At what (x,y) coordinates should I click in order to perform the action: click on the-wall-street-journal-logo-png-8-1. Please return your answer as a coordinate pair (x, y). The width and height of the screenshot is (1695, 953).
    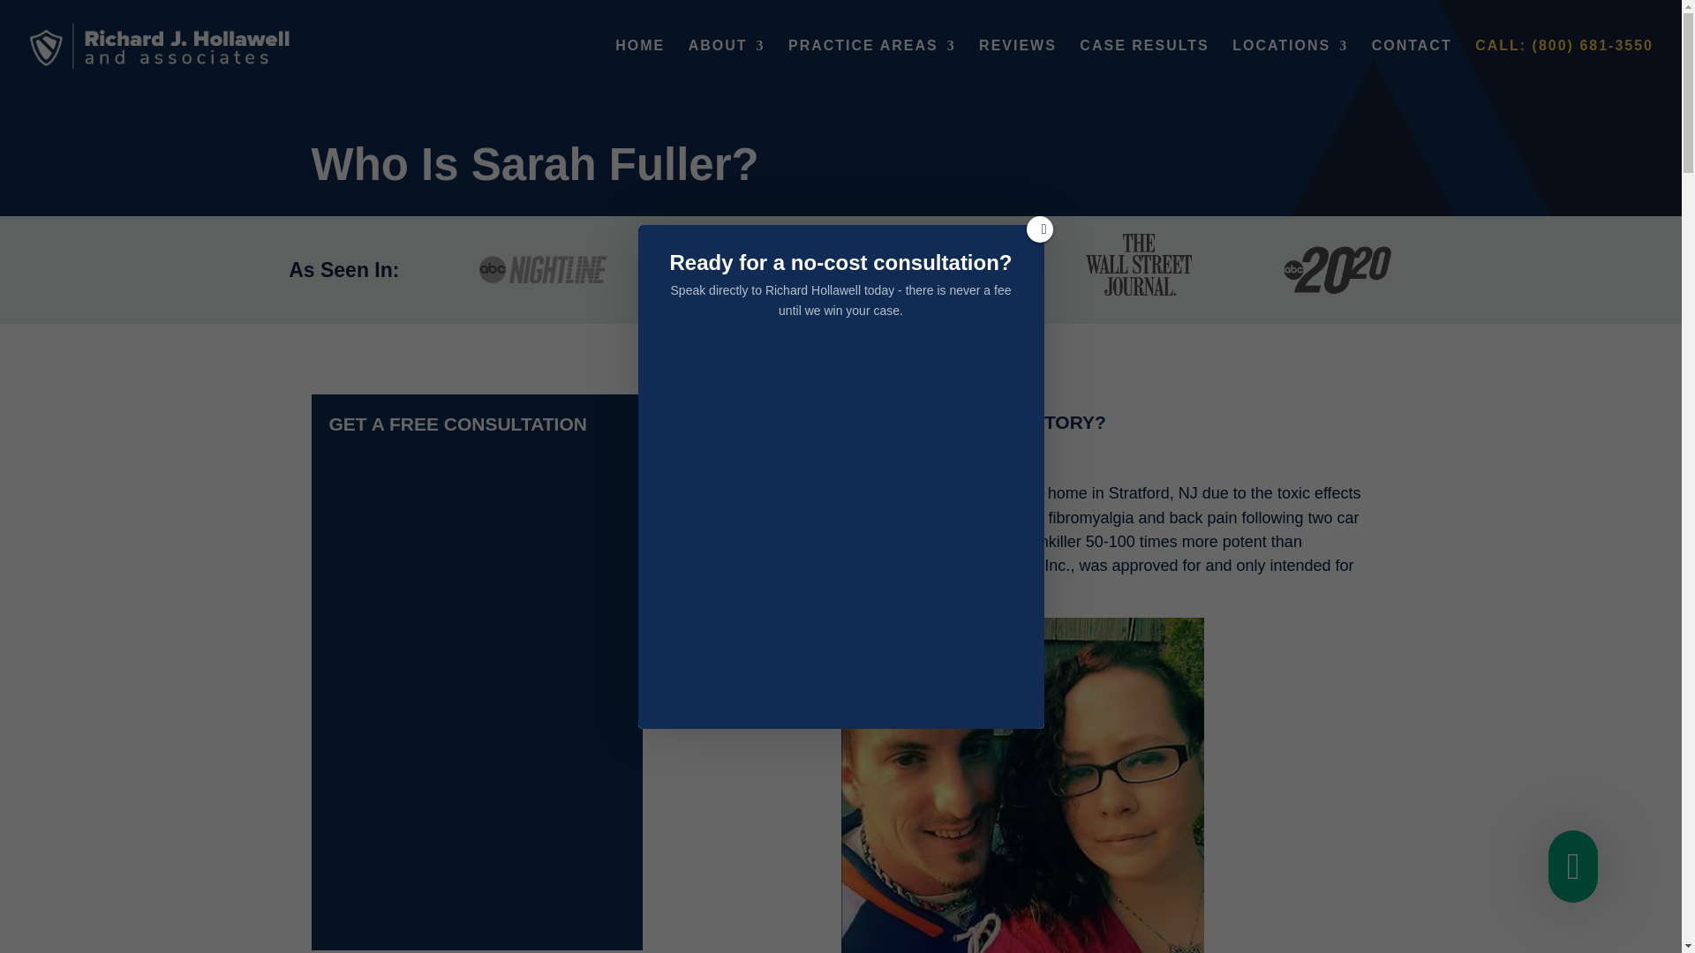
    Looking at the image, I should click on (1139, 263).